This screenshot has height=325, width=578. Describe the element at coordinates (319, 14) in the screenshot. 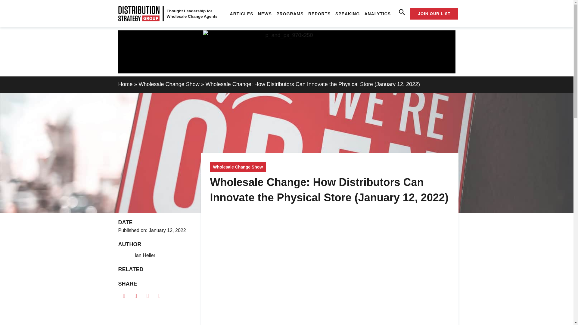

I see `REPORTS` at that location.